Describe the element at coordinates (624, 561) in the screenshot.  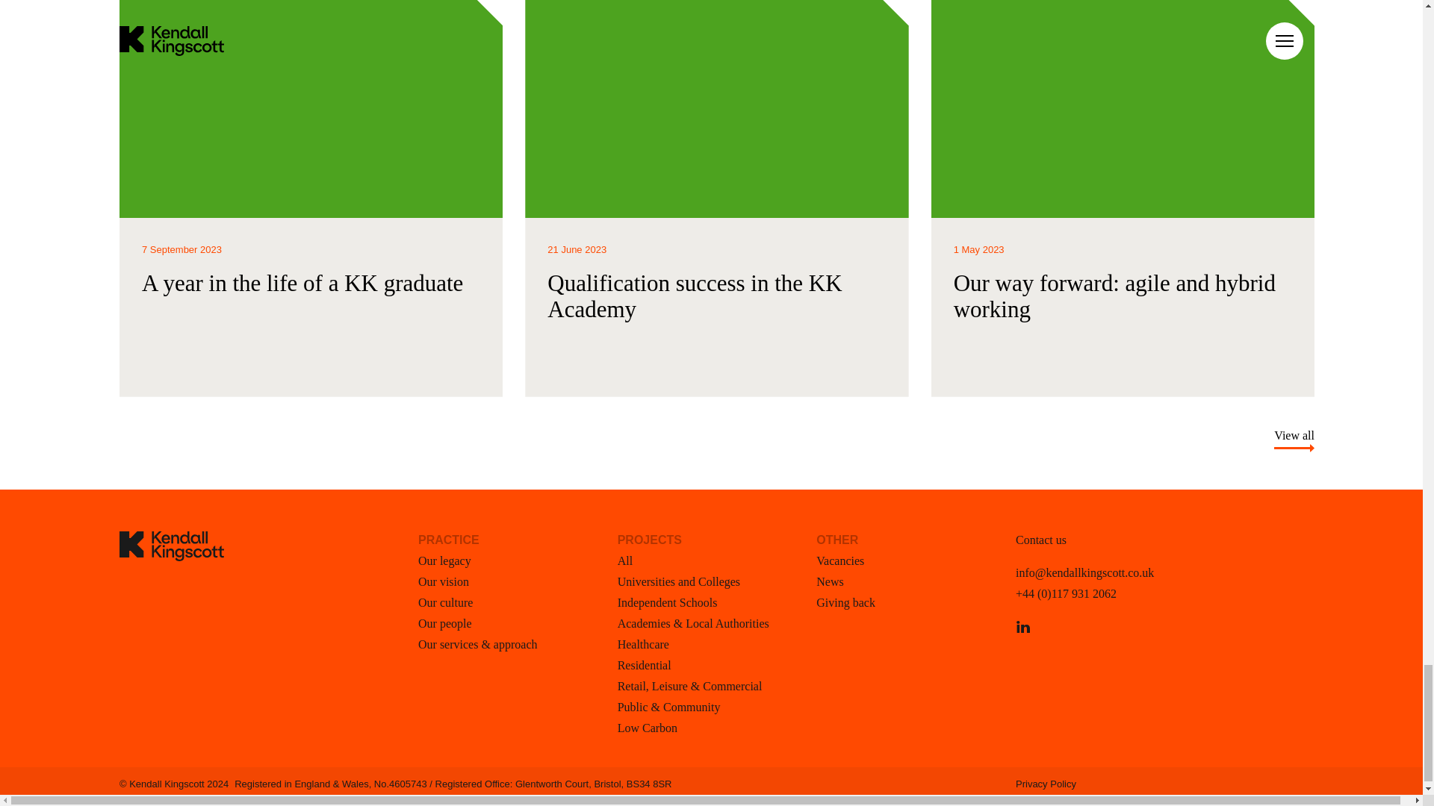
I see `All` at that location.